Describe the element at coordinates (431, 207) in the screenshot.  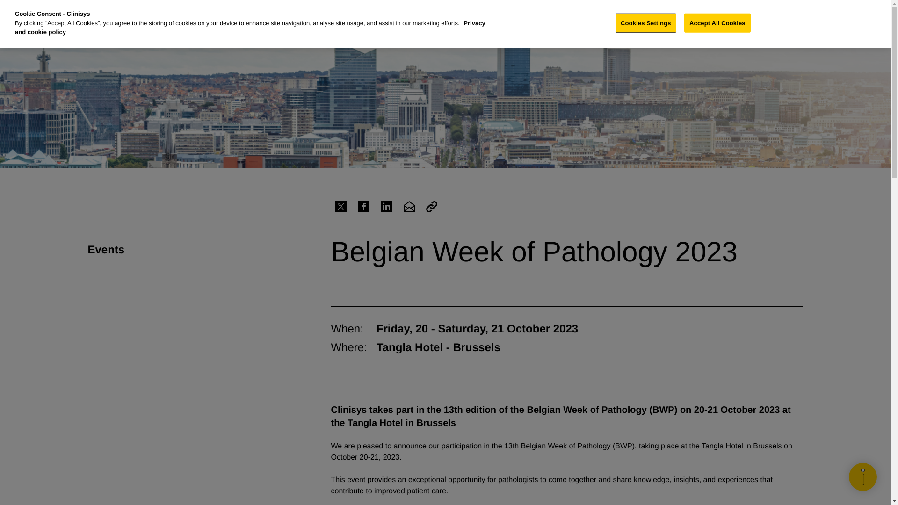
I see `Copy link` at that location.